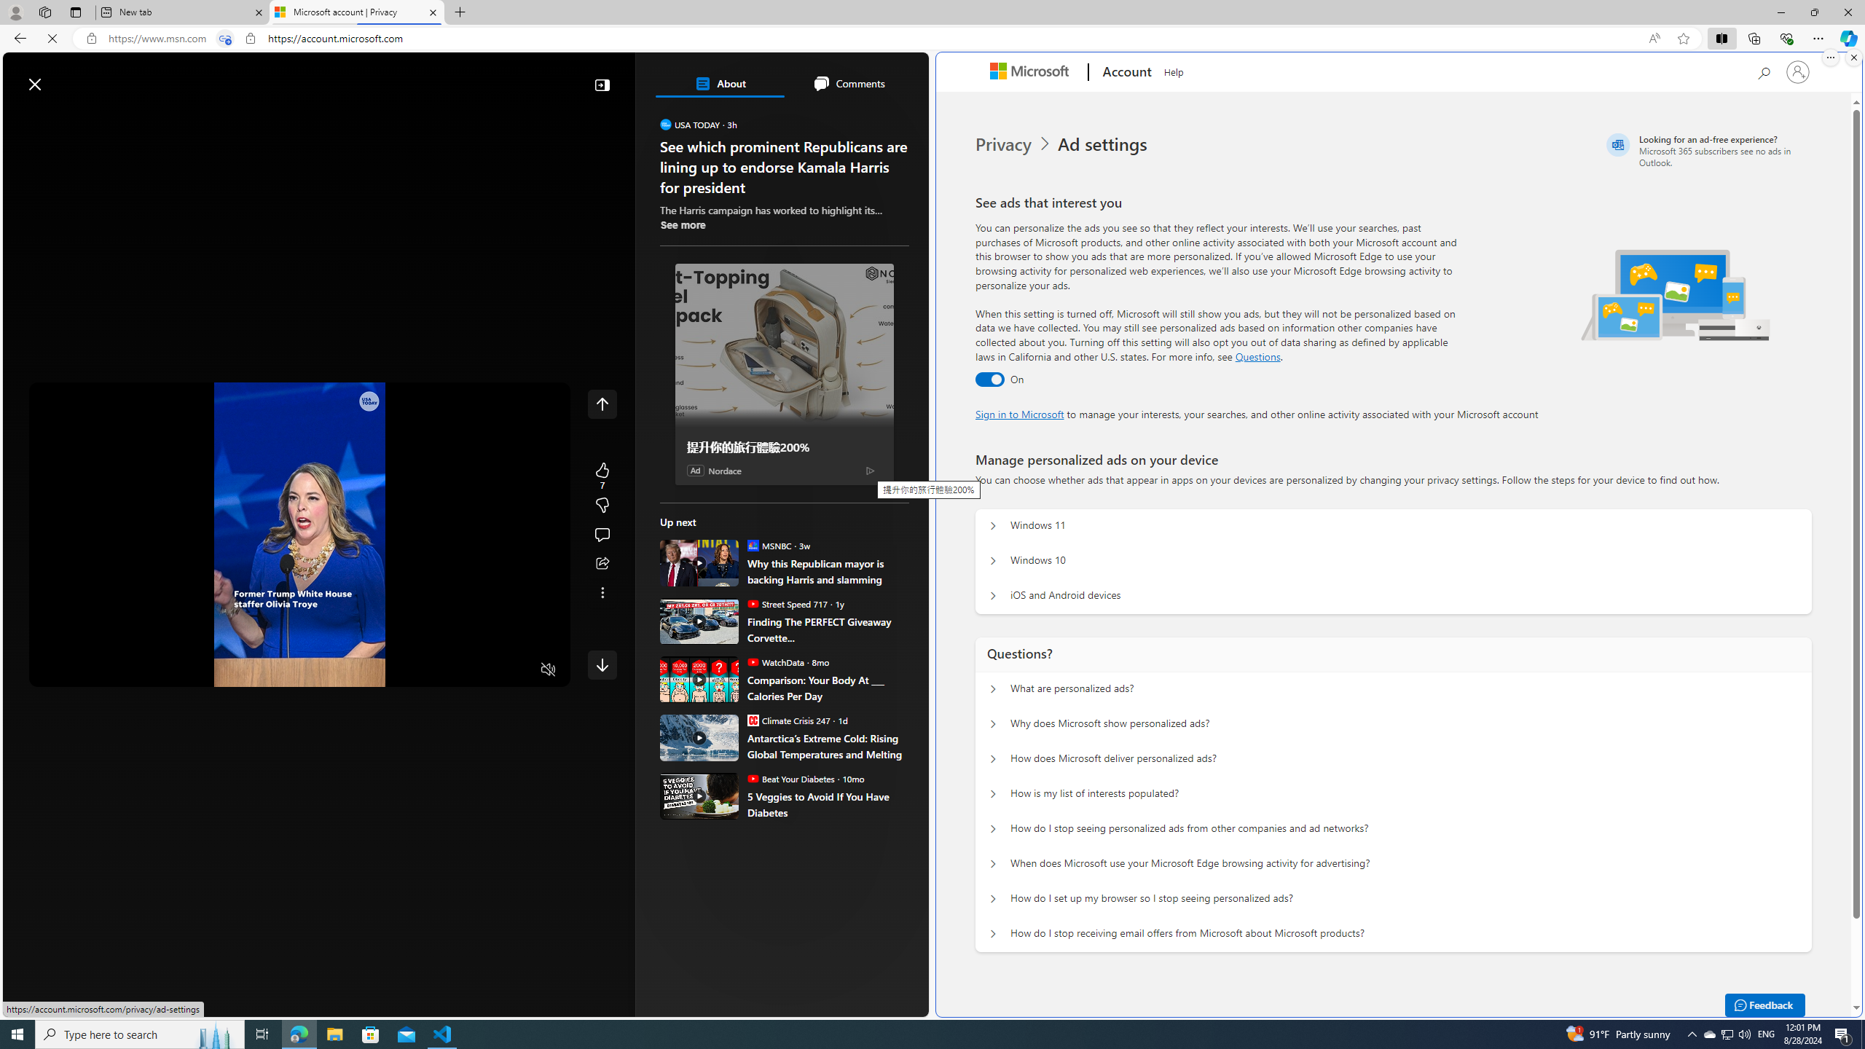 The image size is (1865, 1049). What do you see at coordinates (828, 629) in the screenshot?
I see `Finding The PERFECT Giveaway Corvette...` at bounding box center [828, 629].